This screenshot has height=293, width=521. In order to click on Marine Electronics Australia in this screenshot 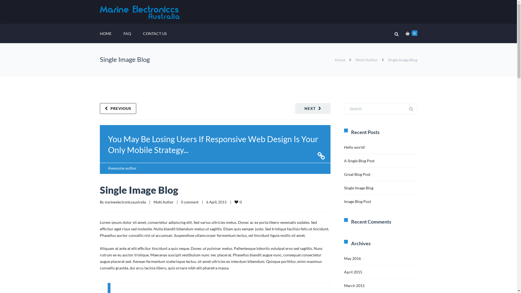, I will do `click(141, 12)`.